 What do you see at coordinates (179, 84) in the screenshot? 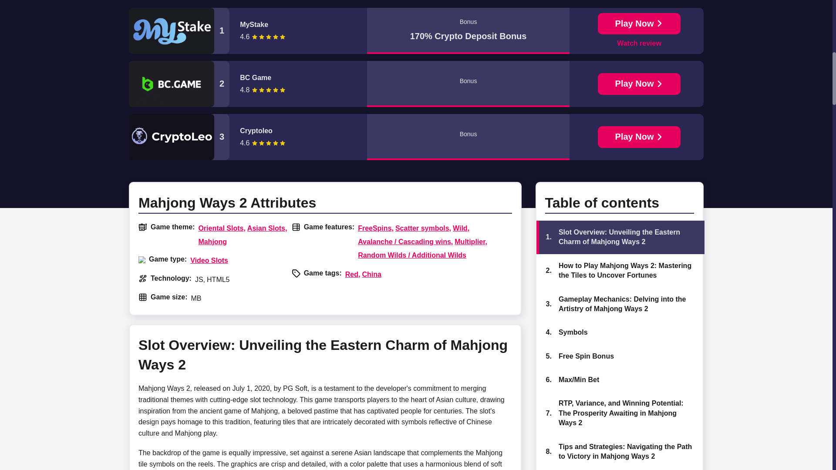
I see `2` at bounding box center [179, 84].